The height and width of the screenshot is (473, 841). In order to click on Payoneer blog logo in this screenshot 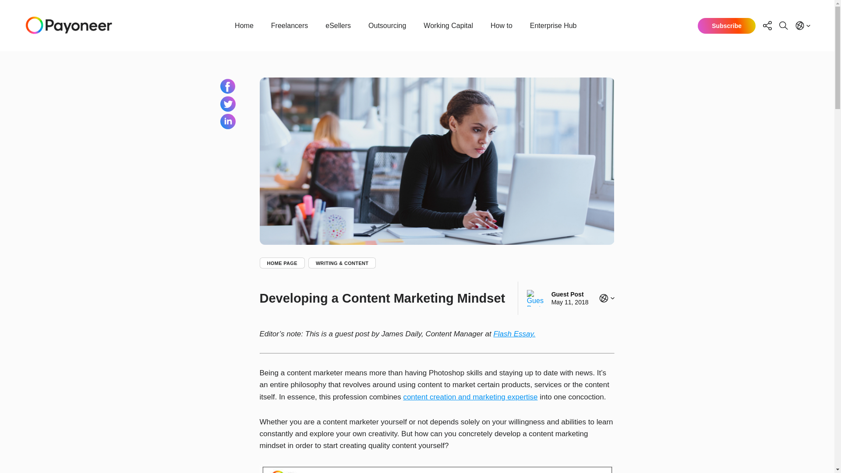, I will do `click(69, 25)`.